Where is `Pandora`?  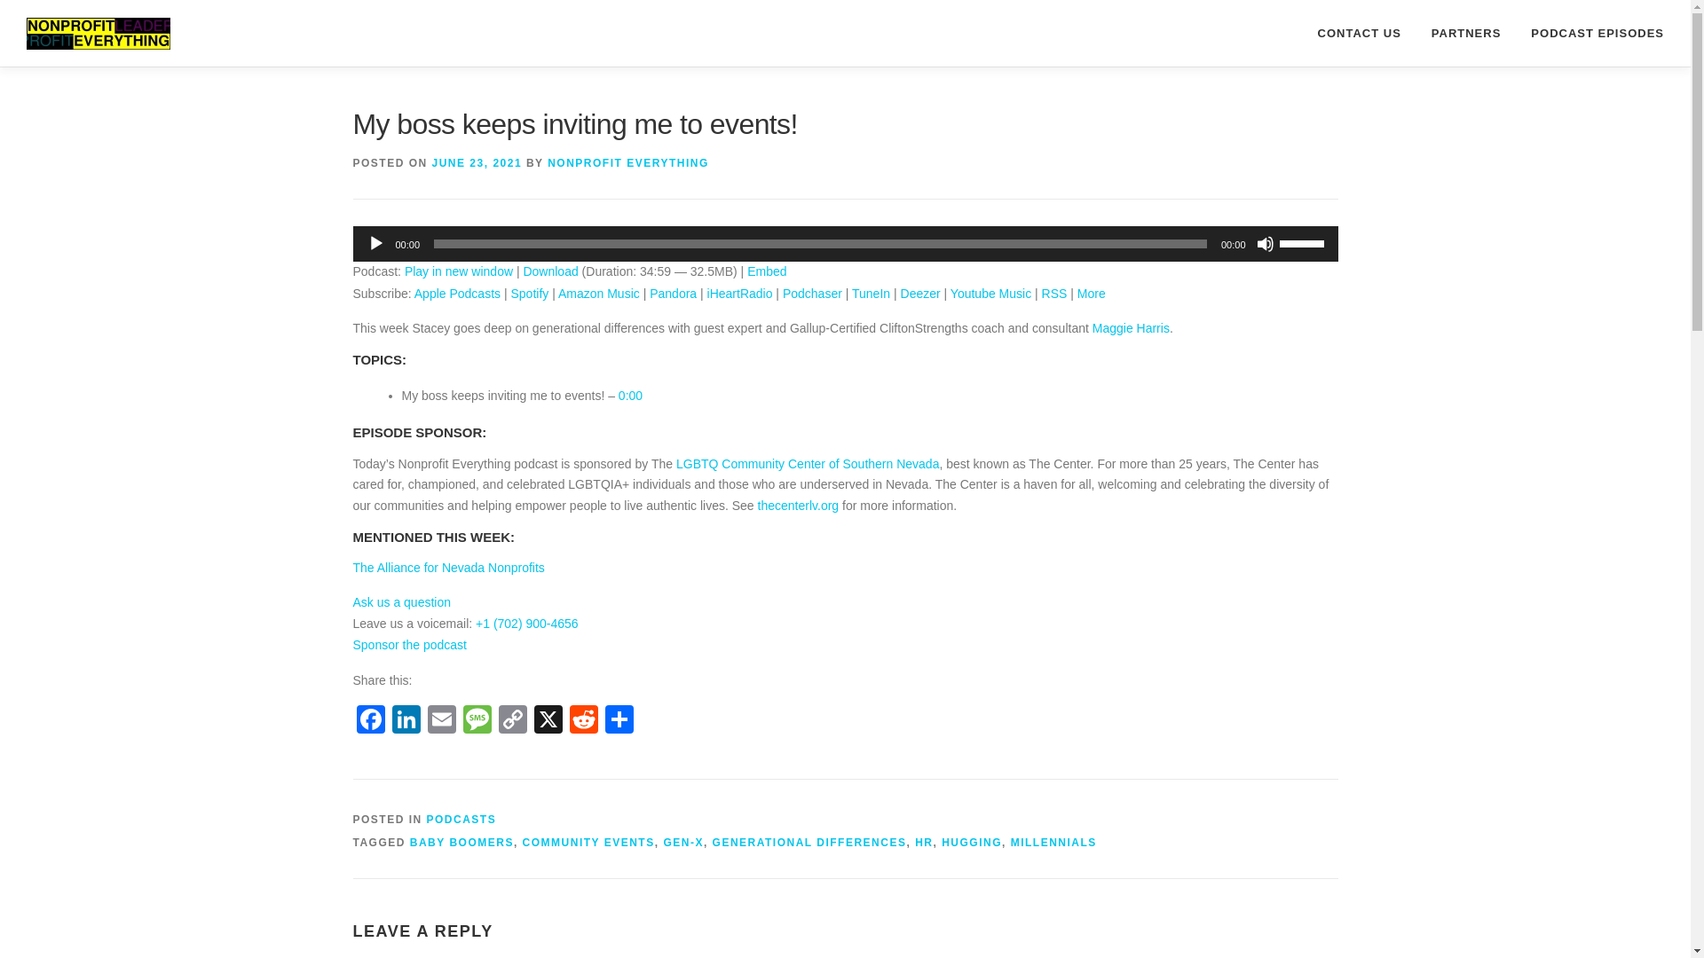 Pandora is located at coordinates (673, 293).